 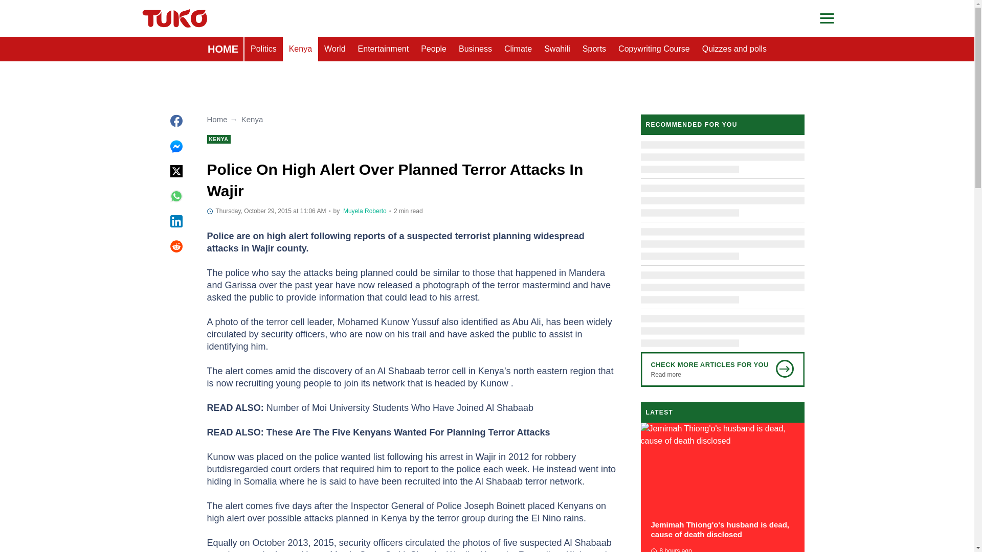 I want to click on HOME, so click(x=223, y=49).